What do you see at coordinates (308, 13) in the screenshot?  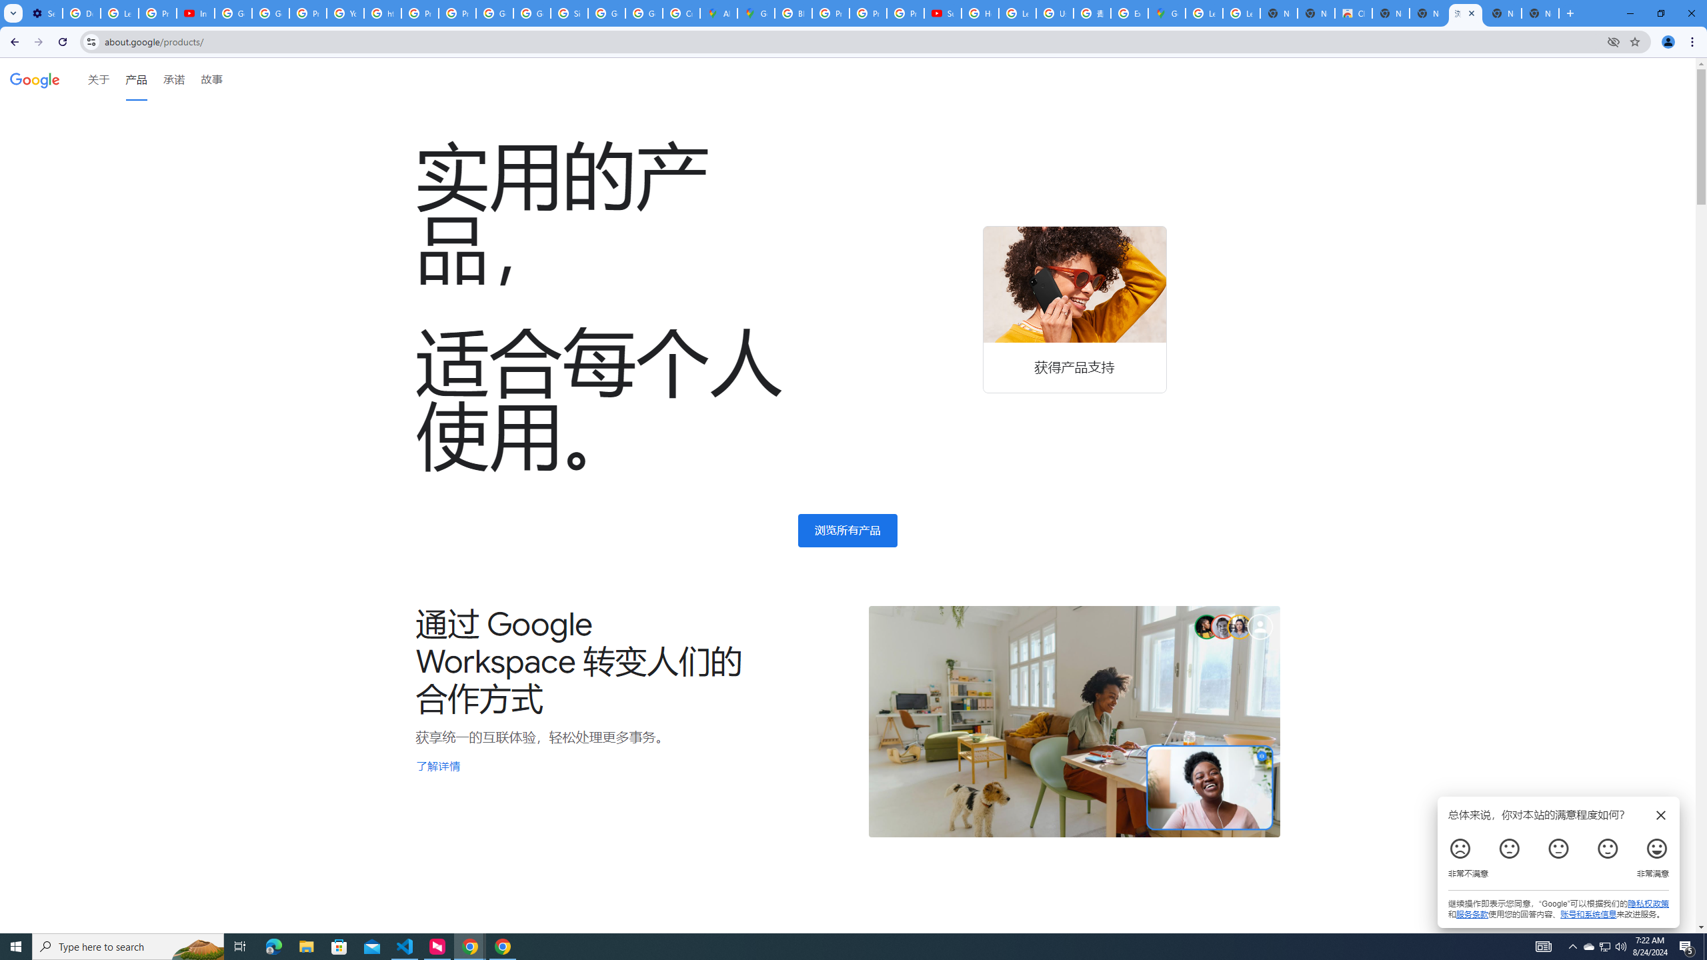 I see `Privacy Help Center - Policies Help` at bounding box center [308, 13].